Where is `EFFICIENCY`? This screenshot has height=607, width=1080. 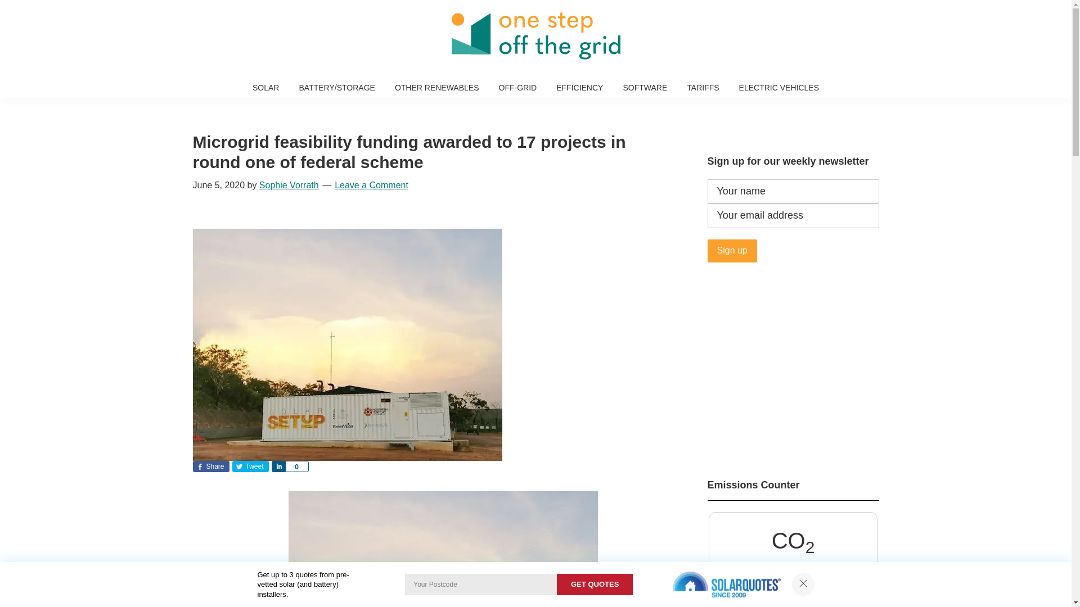 EFFICIENCY is located at coordinates (579, 88).